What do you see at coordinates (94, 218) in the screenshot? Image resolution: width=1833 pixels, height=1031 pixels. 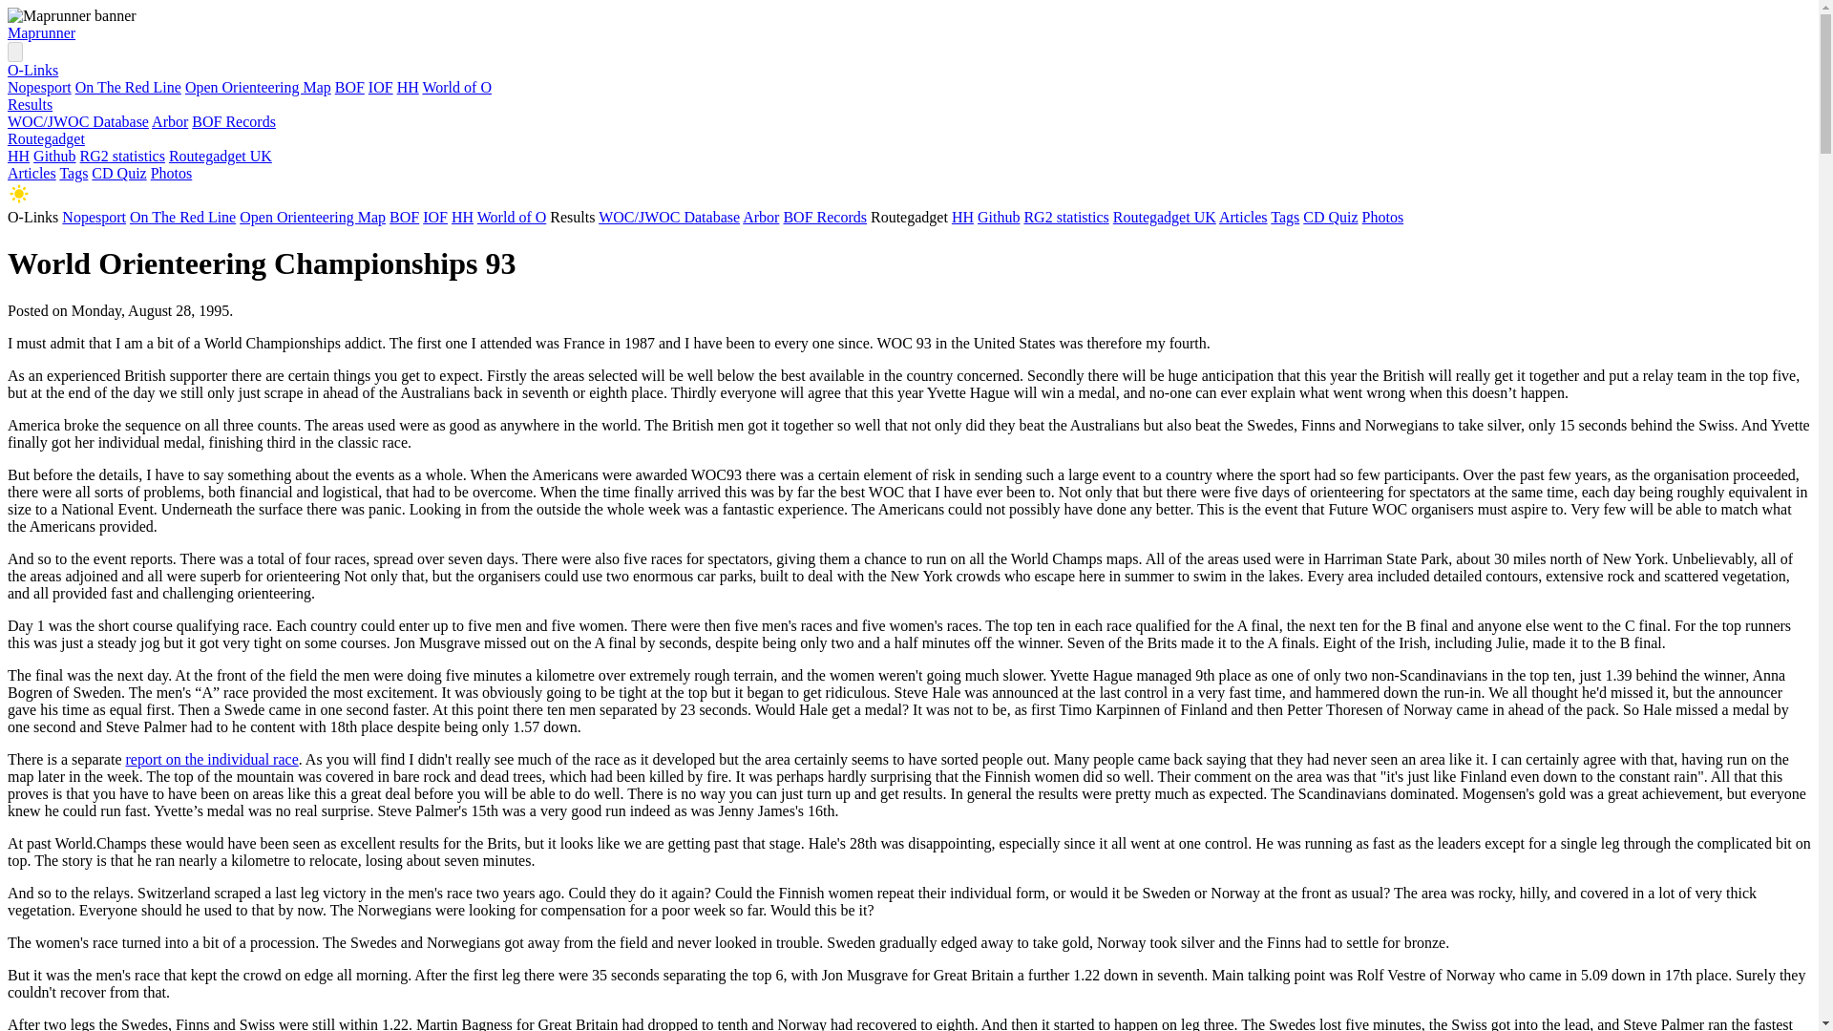 I see `Nopesport` at bounding box center [94, 218].